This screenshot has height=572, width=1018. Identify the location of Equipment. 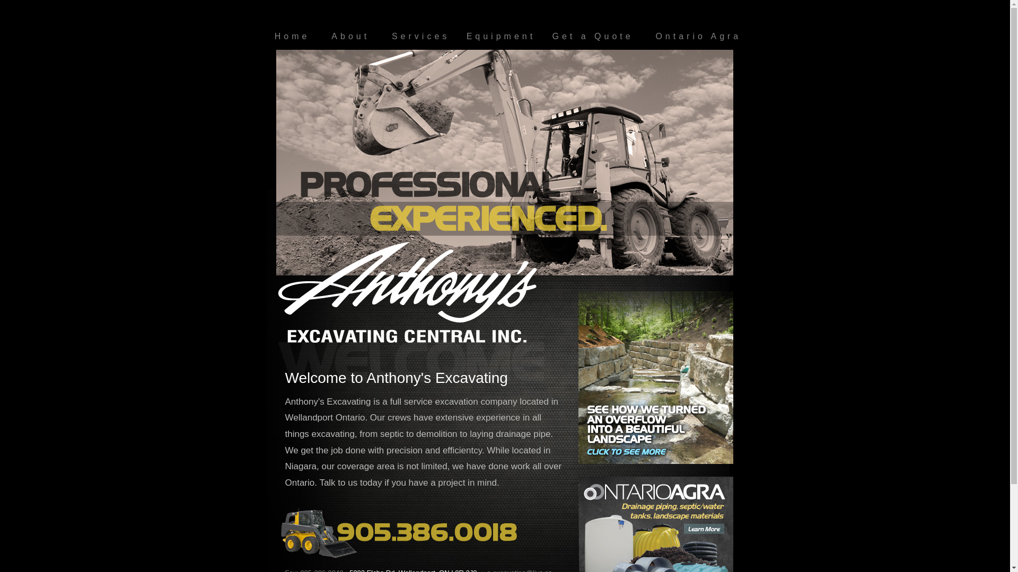
(502, 36).